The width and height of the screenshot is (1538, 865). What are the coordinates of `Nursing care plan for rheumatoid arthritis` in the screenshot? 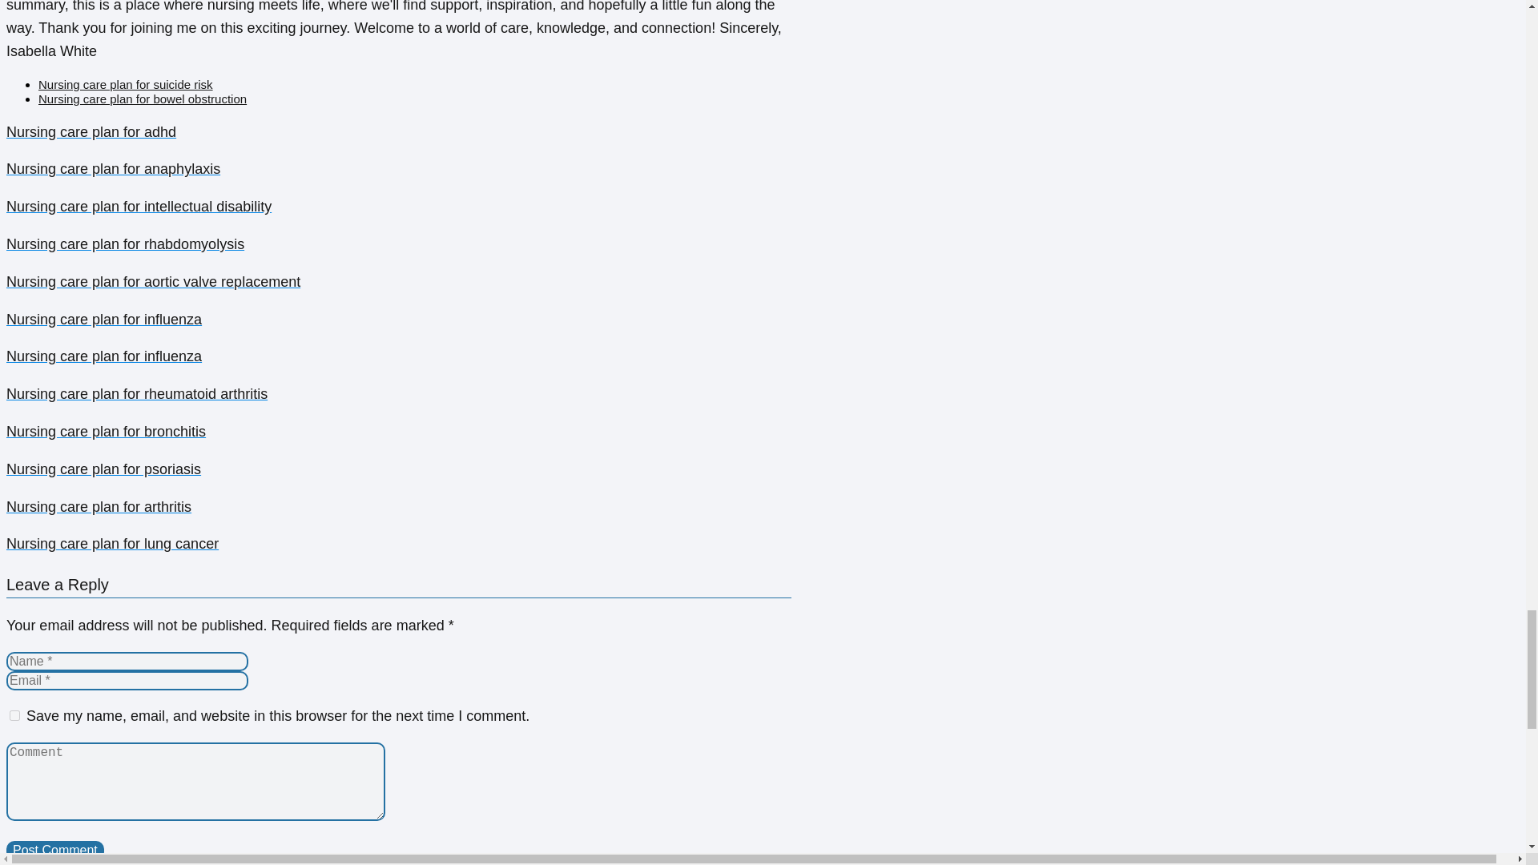 It's located at (399, 394).